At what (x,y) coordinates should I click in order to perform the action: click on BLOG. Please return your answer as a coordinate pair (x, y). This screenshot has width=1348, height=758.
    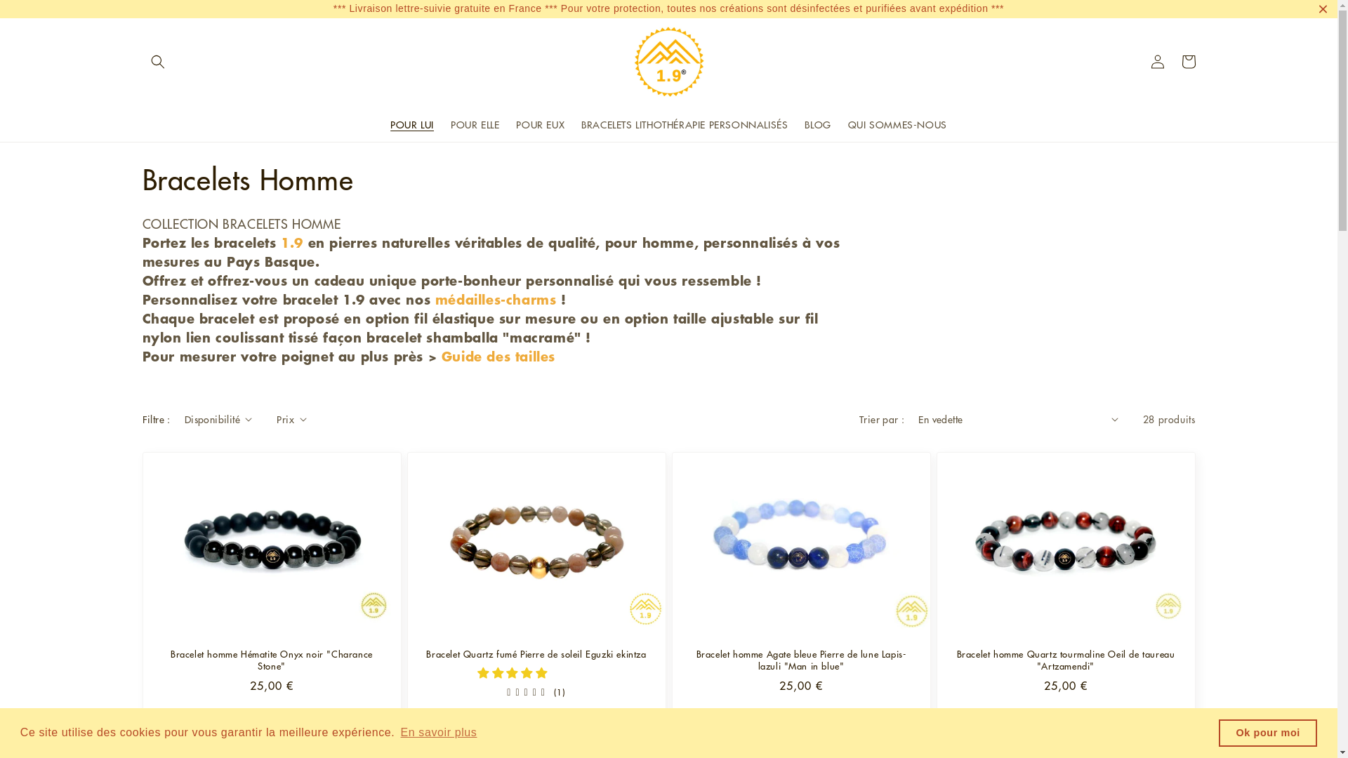
    Looking at the image, I should click on (817, 124).